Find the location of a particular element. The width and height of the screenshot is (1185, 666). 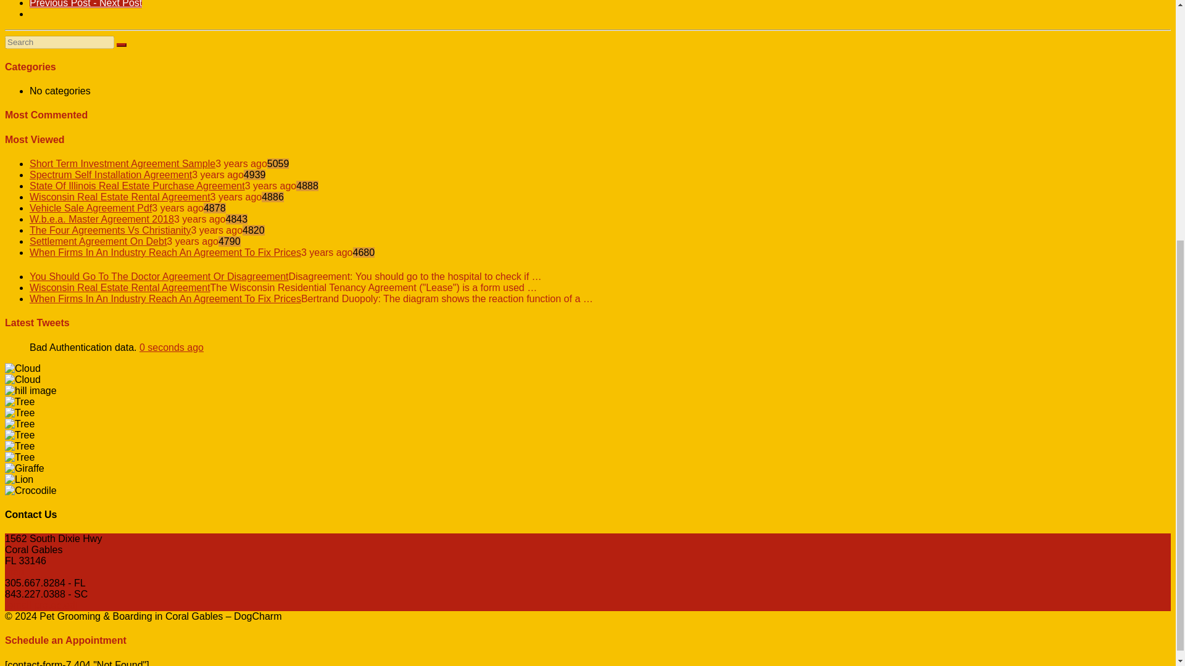

You Should Go To The Doctor Agreement Or Disagreement is located at coordinates (159, 276).